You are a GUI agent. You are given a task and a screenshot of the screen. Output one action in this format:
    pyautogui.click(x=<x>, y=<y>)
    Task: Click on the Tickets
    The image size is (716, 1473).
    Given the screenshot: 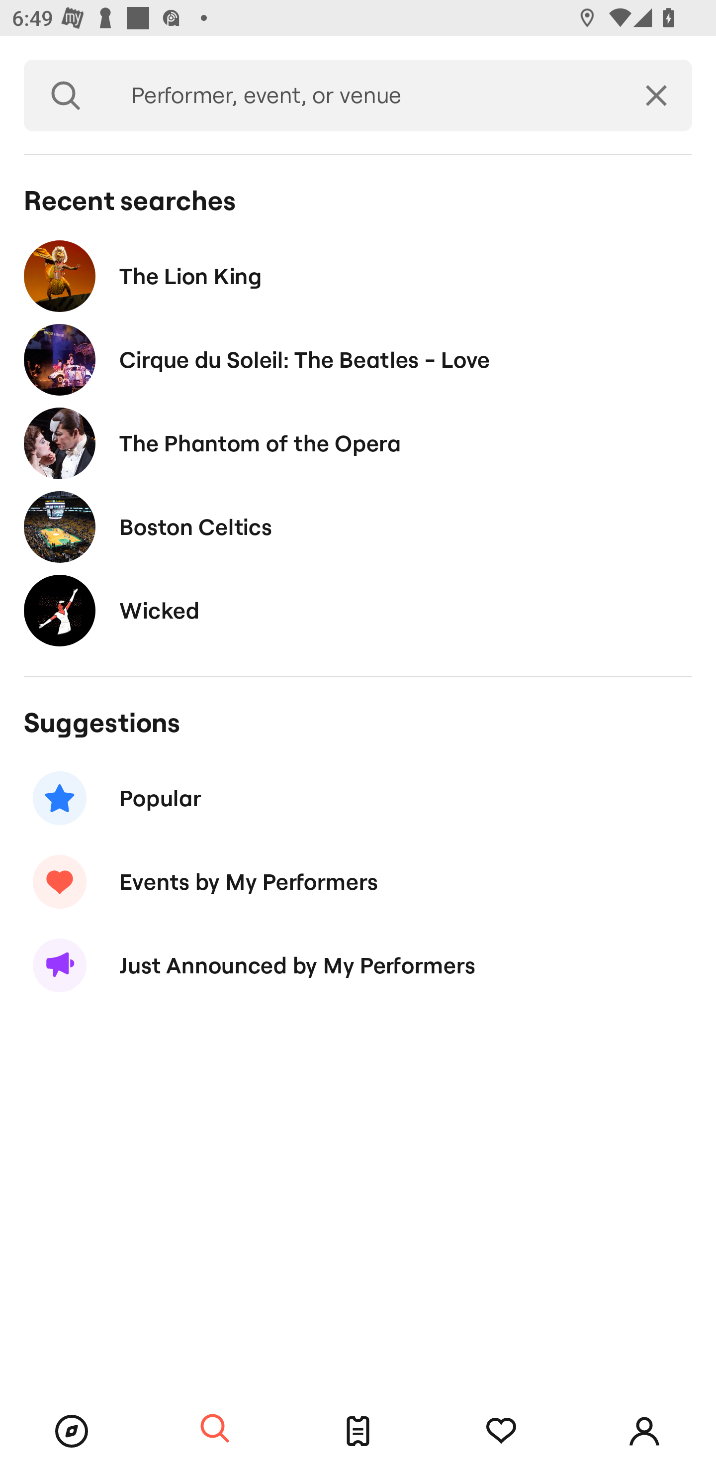 What is the action you would take?
    pyautogui.click(x=358, y=1431)
    